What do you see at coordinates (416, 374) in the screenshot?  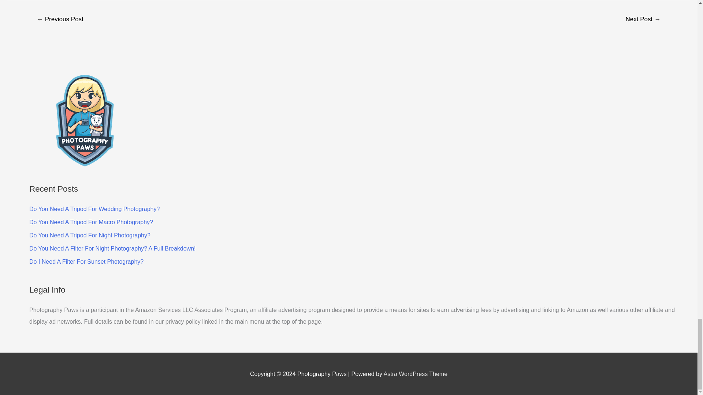 I see `Astra WordPress Theme` at bounding box center [416, 374].